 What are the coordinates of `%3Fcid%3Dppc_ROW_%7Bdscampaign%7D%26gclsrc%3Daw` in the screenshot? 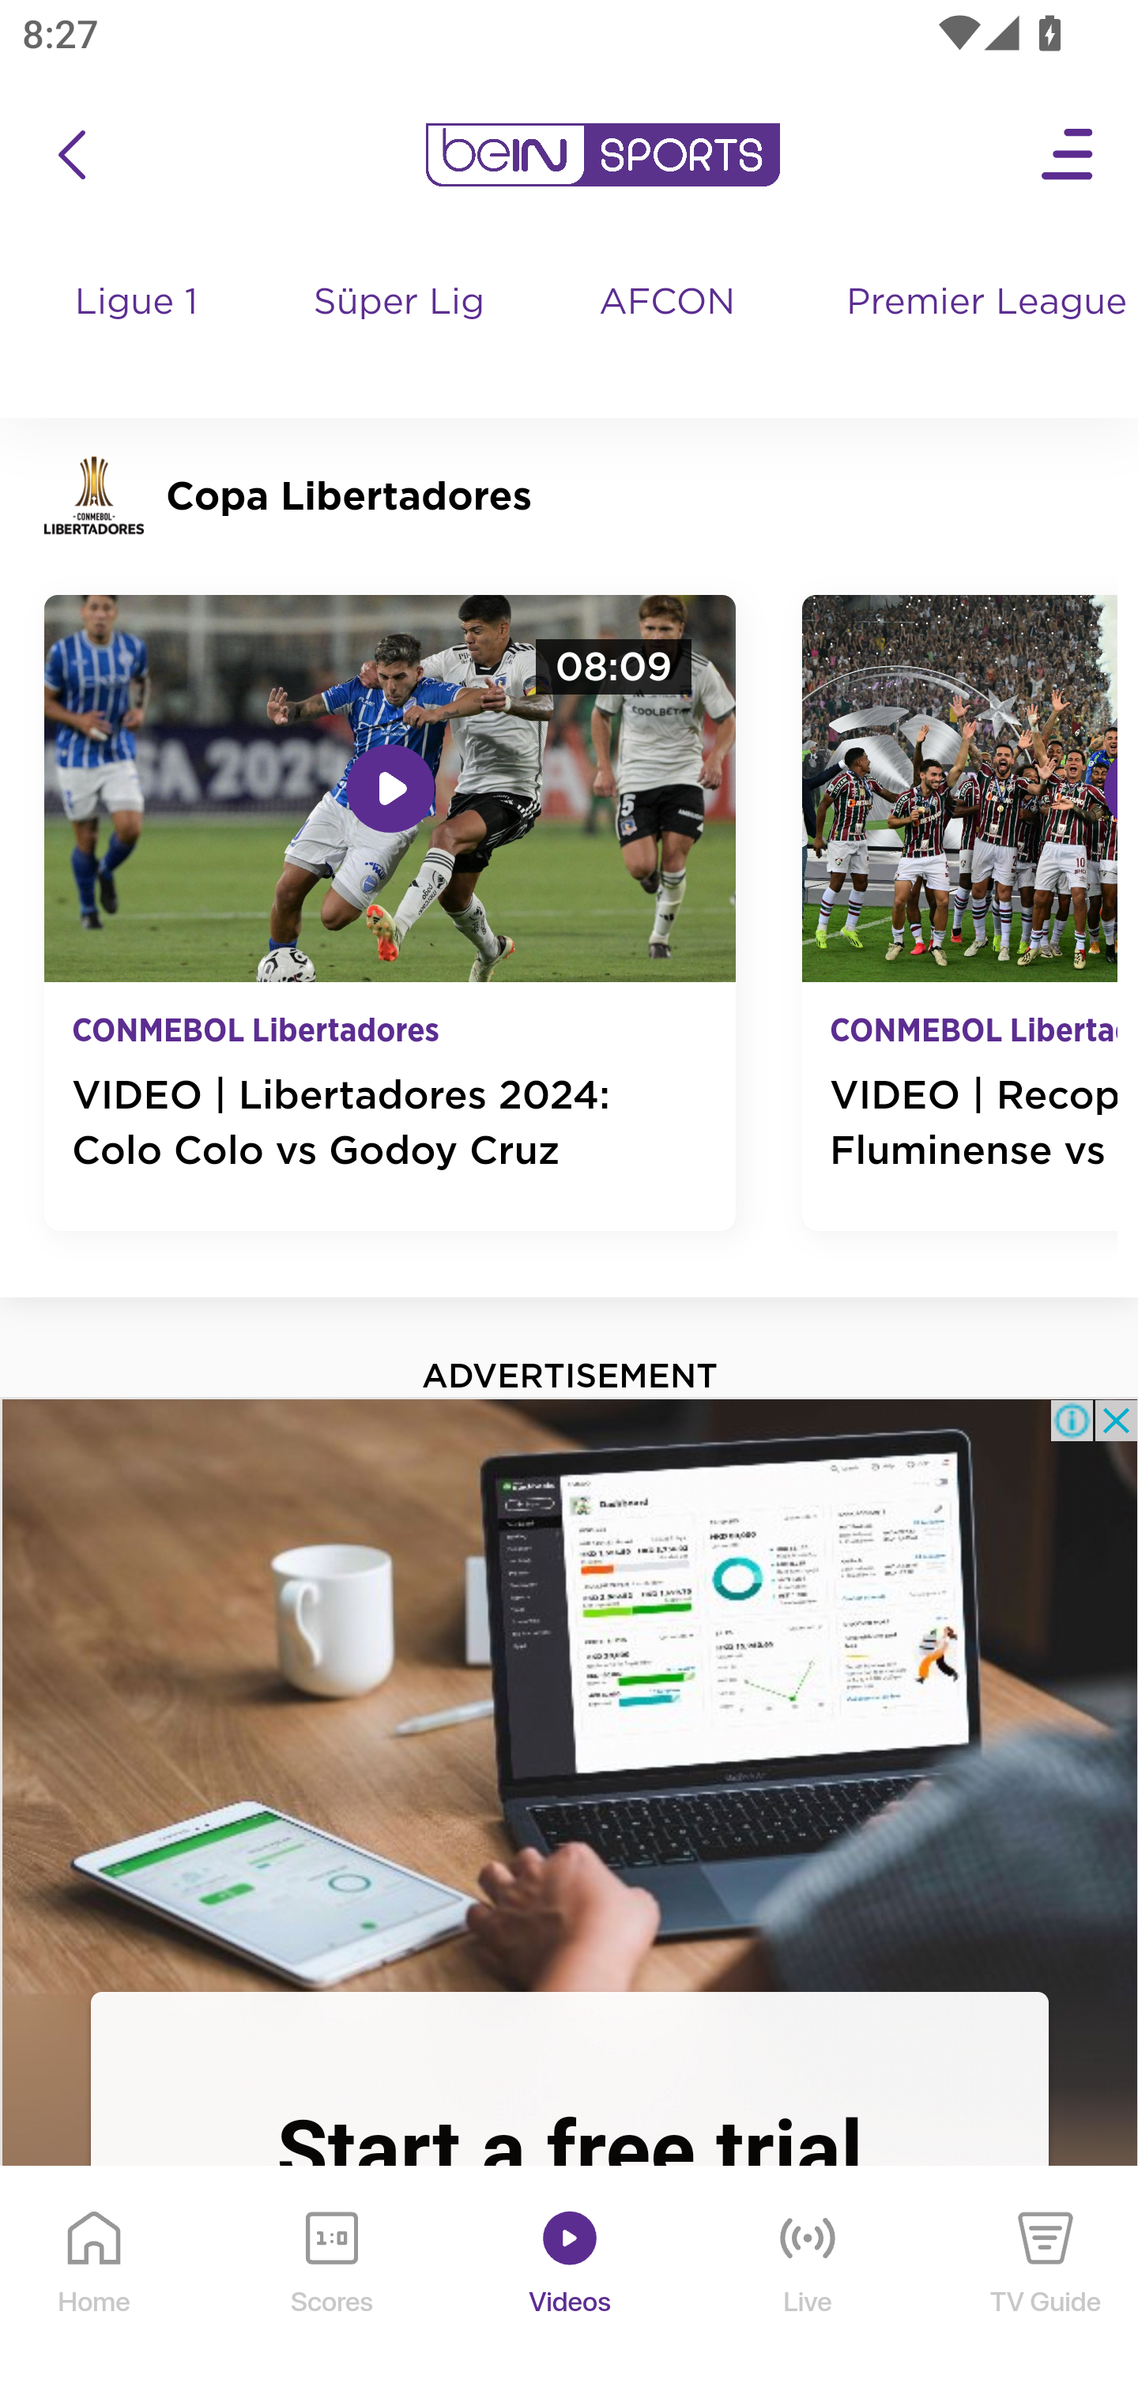 It's located at (569, 1693).